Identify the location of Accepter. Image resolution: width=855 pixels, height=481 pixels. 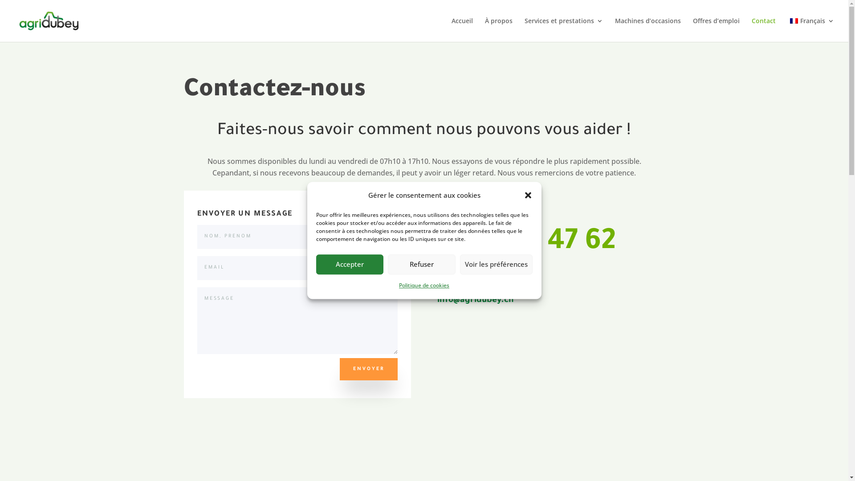
(350, 265).